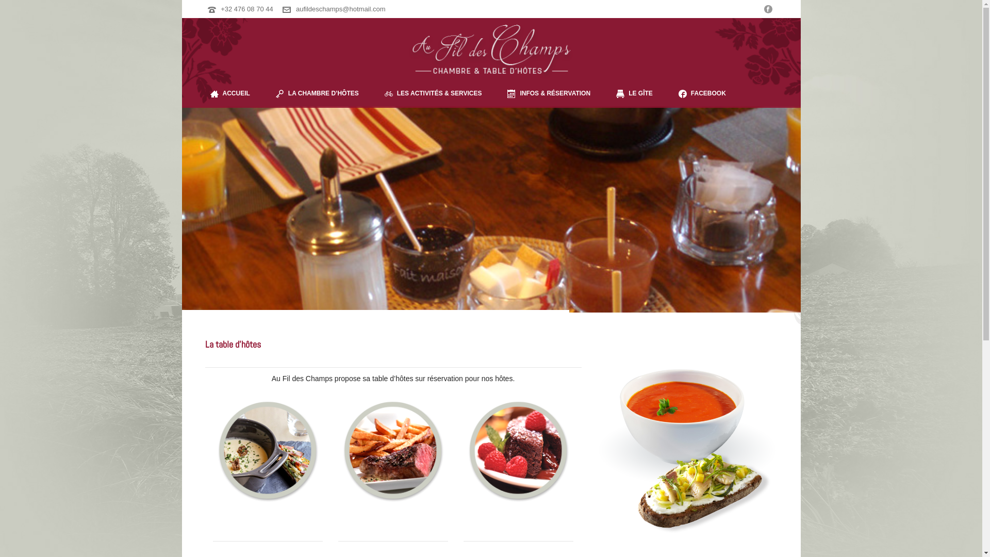  I want to click on soupe, so click(267, 451).